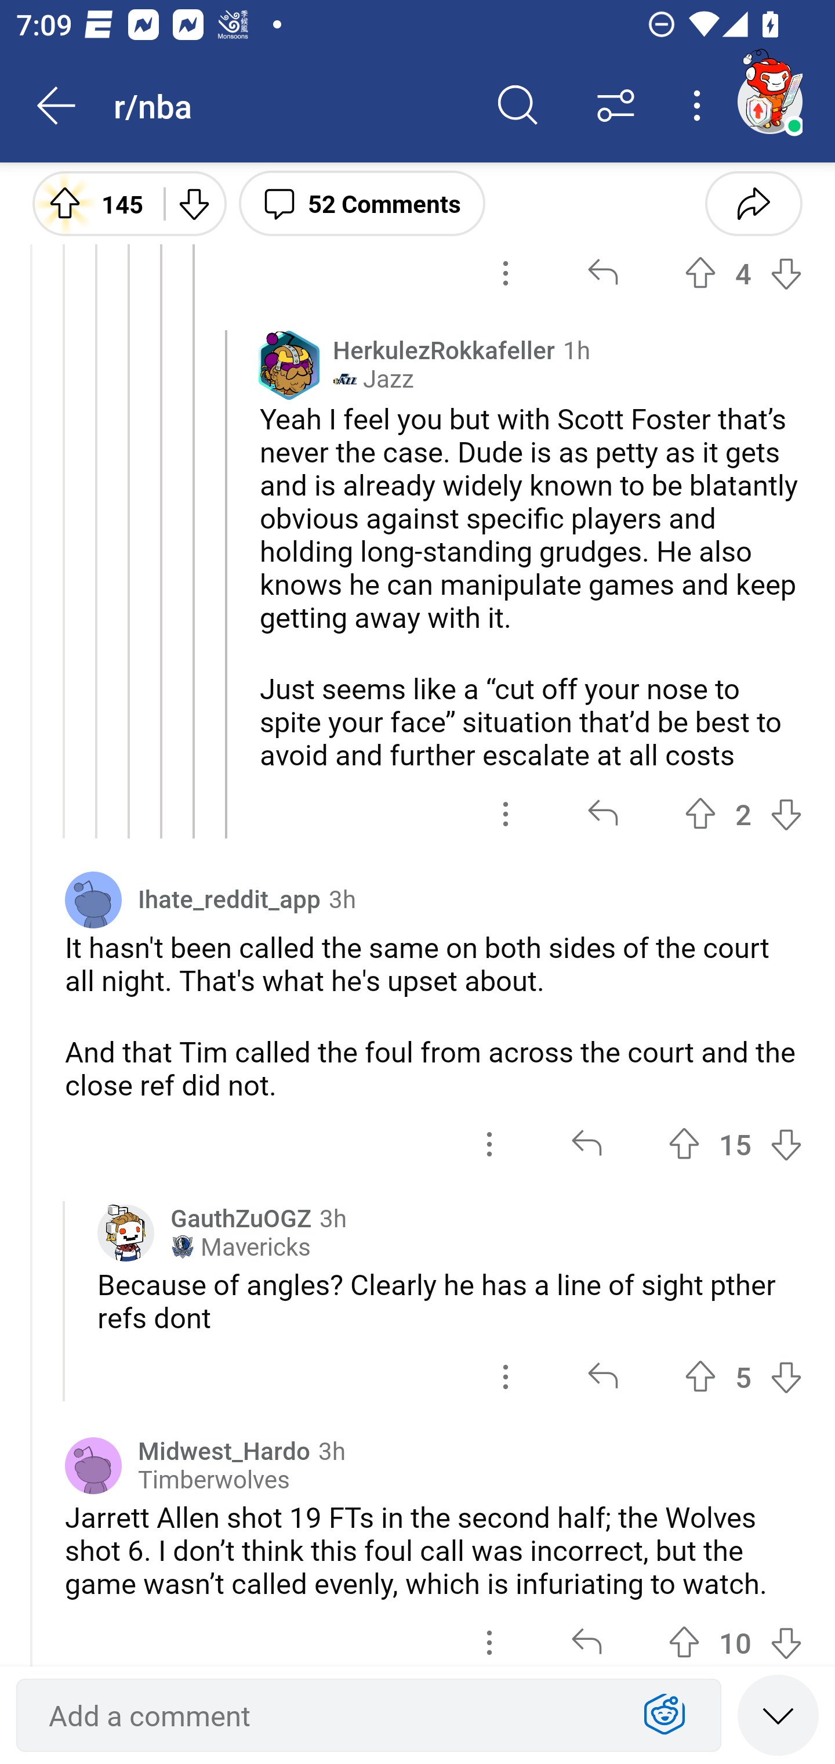 The height and width of the screenshot is (1764, 835). Describe the element at coordinates (743, 273) in the screenshot. I see `Upvote 4 4 votes Downvote` at that location.